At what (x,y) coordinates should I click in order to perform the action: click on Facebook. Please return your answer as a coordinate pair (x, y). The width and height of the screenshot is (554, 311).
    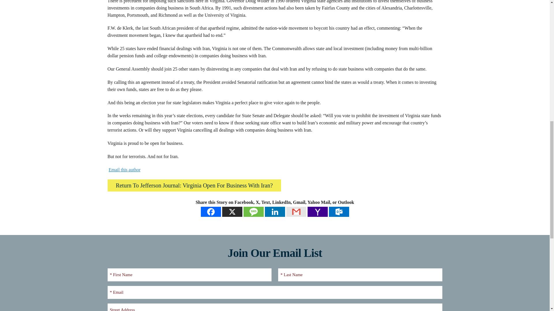
    Looking at the image, I should click on (211, 212).